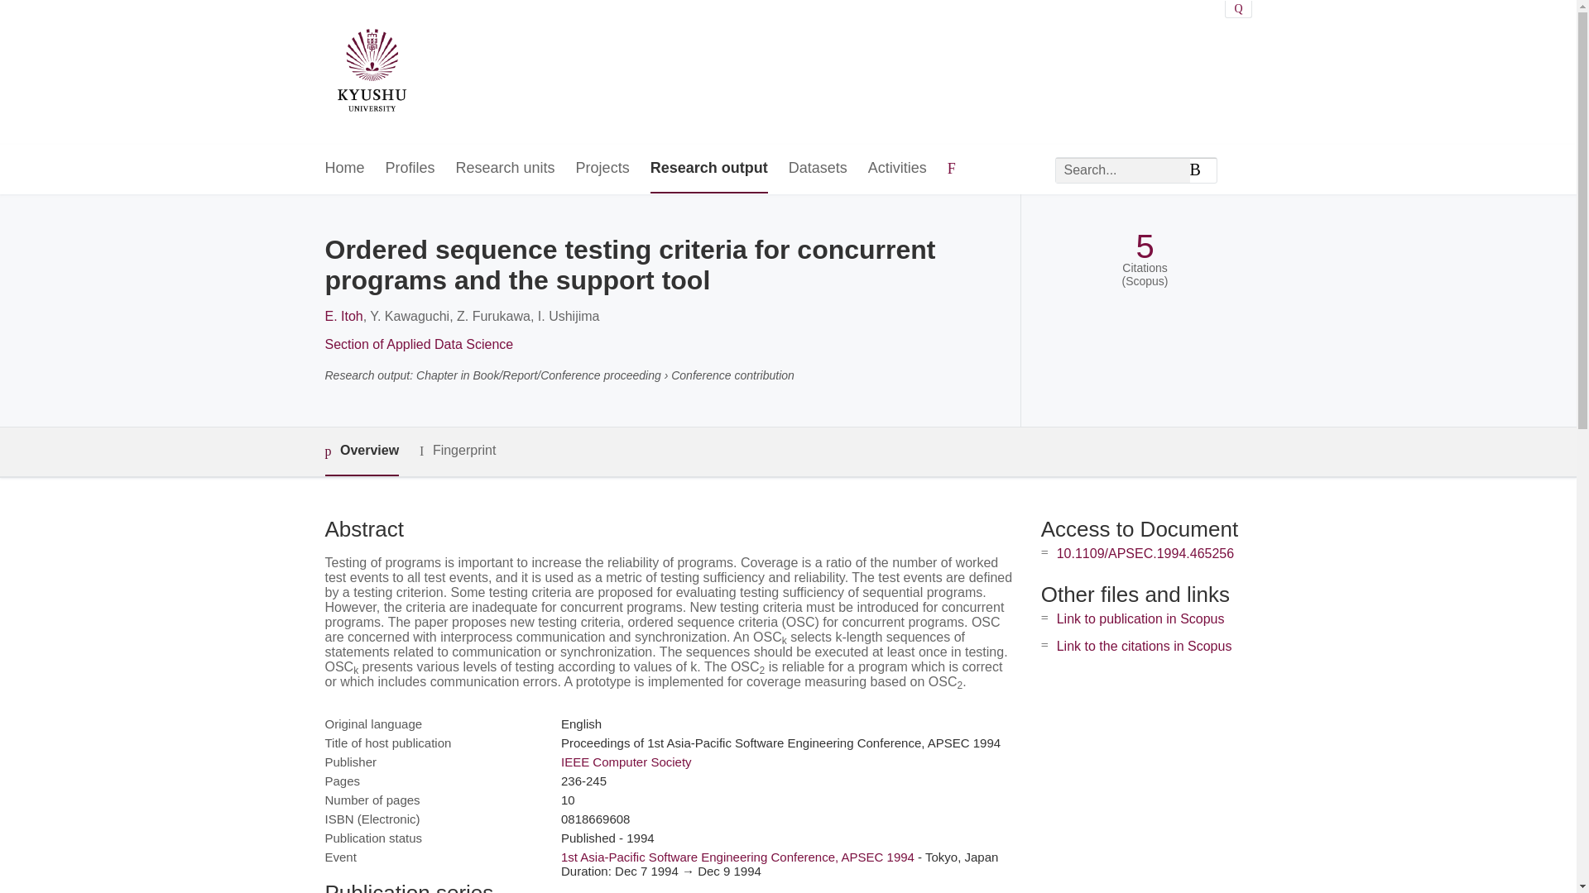 This screenshot has height=893, width=1589. What do you see at coordinates (737, 857) in the screenshot?
I see `1st Asia-Pacific Software Engineering Conference, APSEC 1994` at bounding box center [737, 857].